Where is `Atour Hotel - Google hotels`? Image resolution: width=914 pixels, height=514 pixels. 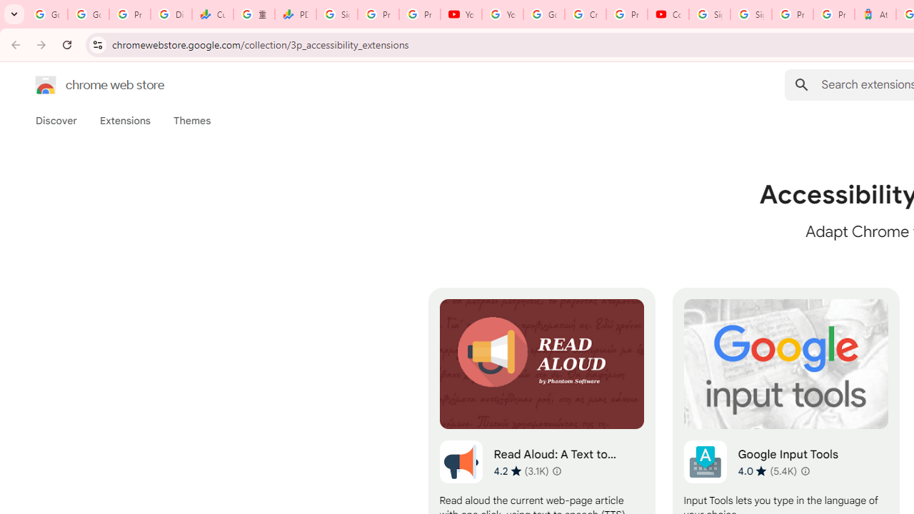 Atour Hotel - Google hotels is located at coordinates (875, 14).